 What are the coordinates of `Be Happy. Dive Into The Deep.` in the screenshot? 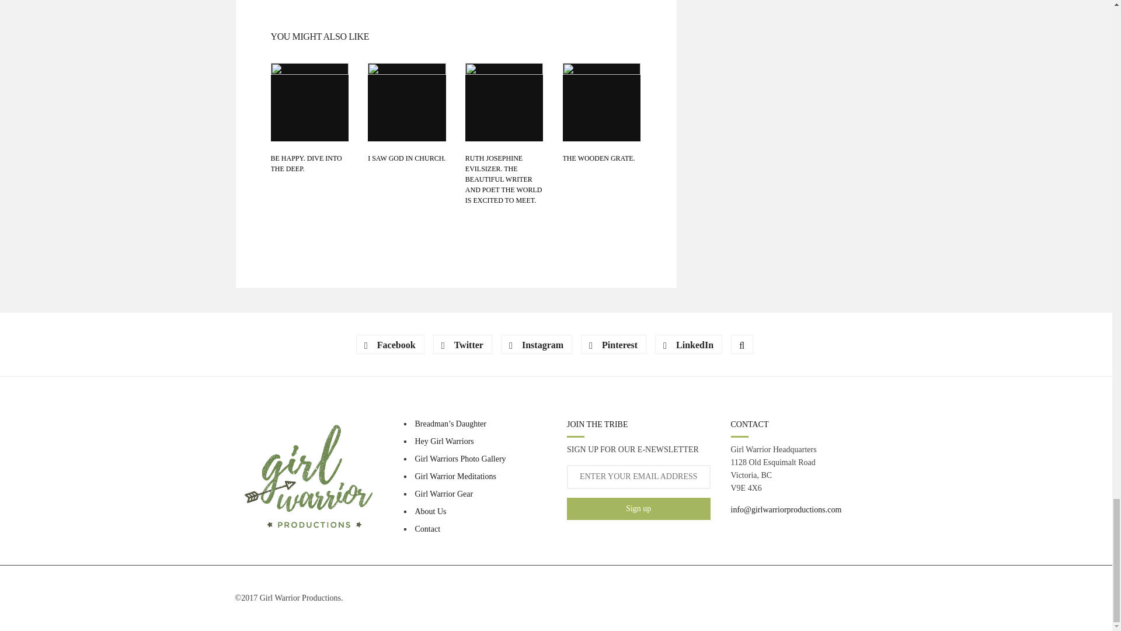 It's located at (309, 102).